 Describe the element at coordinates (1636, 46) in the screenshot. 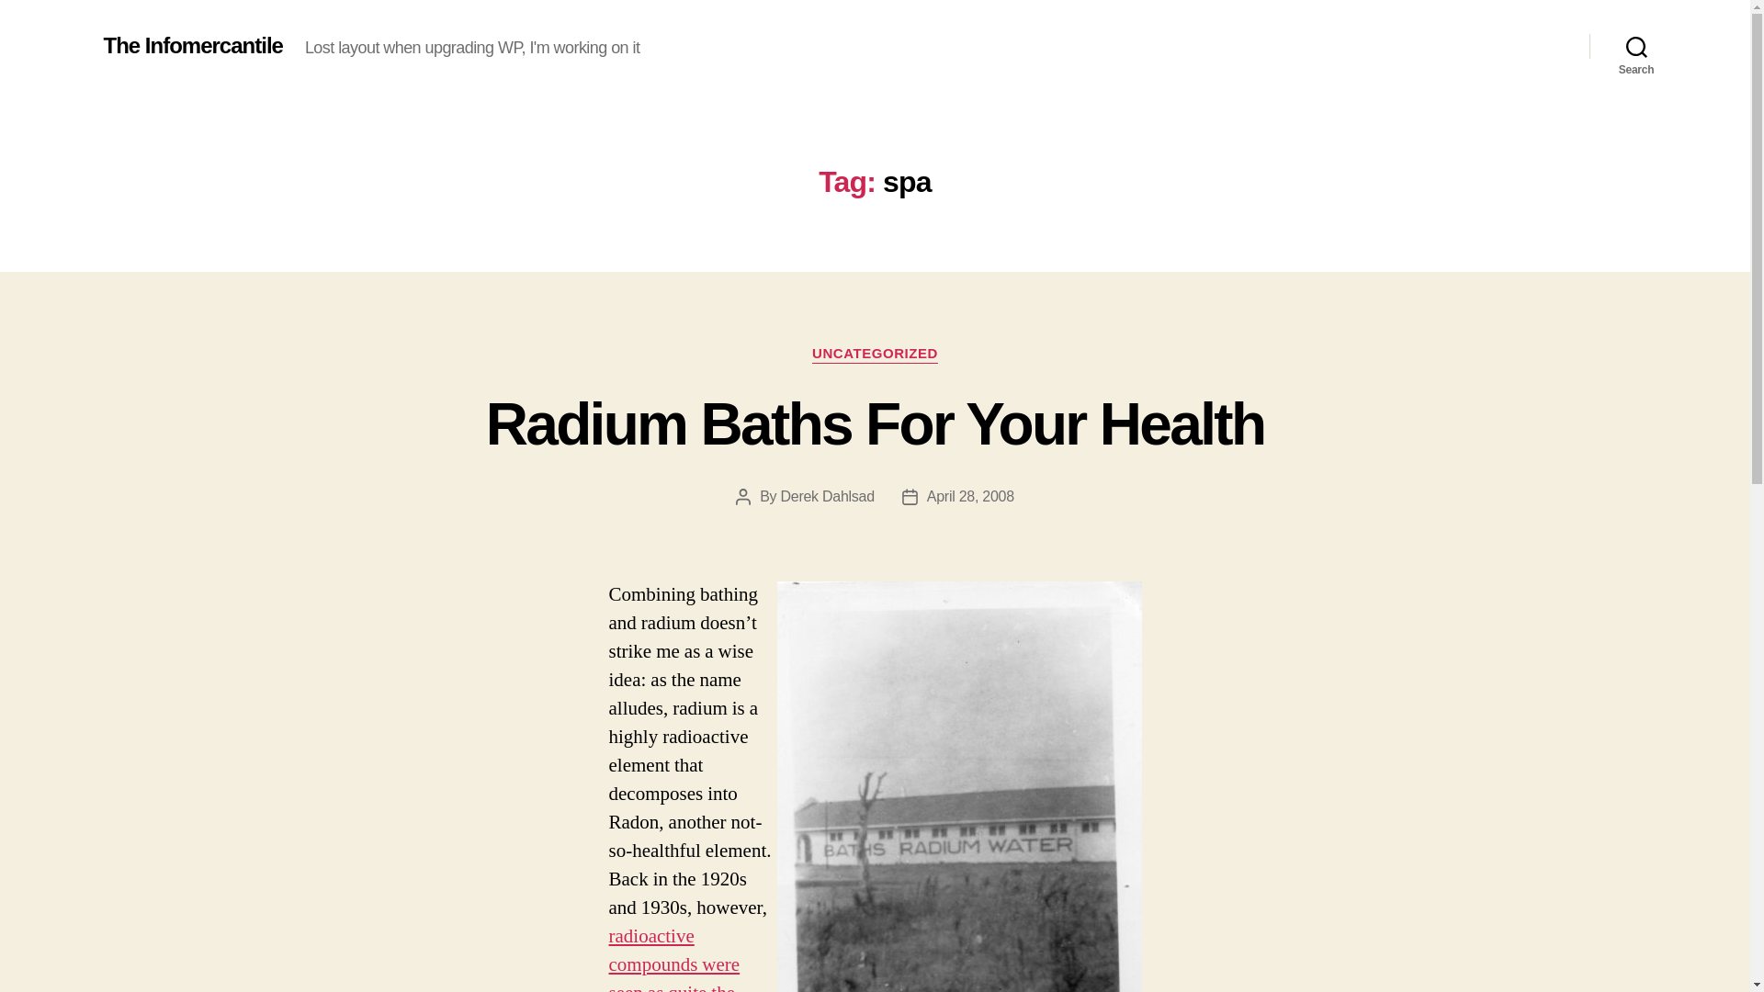

I see `Search` at that location.